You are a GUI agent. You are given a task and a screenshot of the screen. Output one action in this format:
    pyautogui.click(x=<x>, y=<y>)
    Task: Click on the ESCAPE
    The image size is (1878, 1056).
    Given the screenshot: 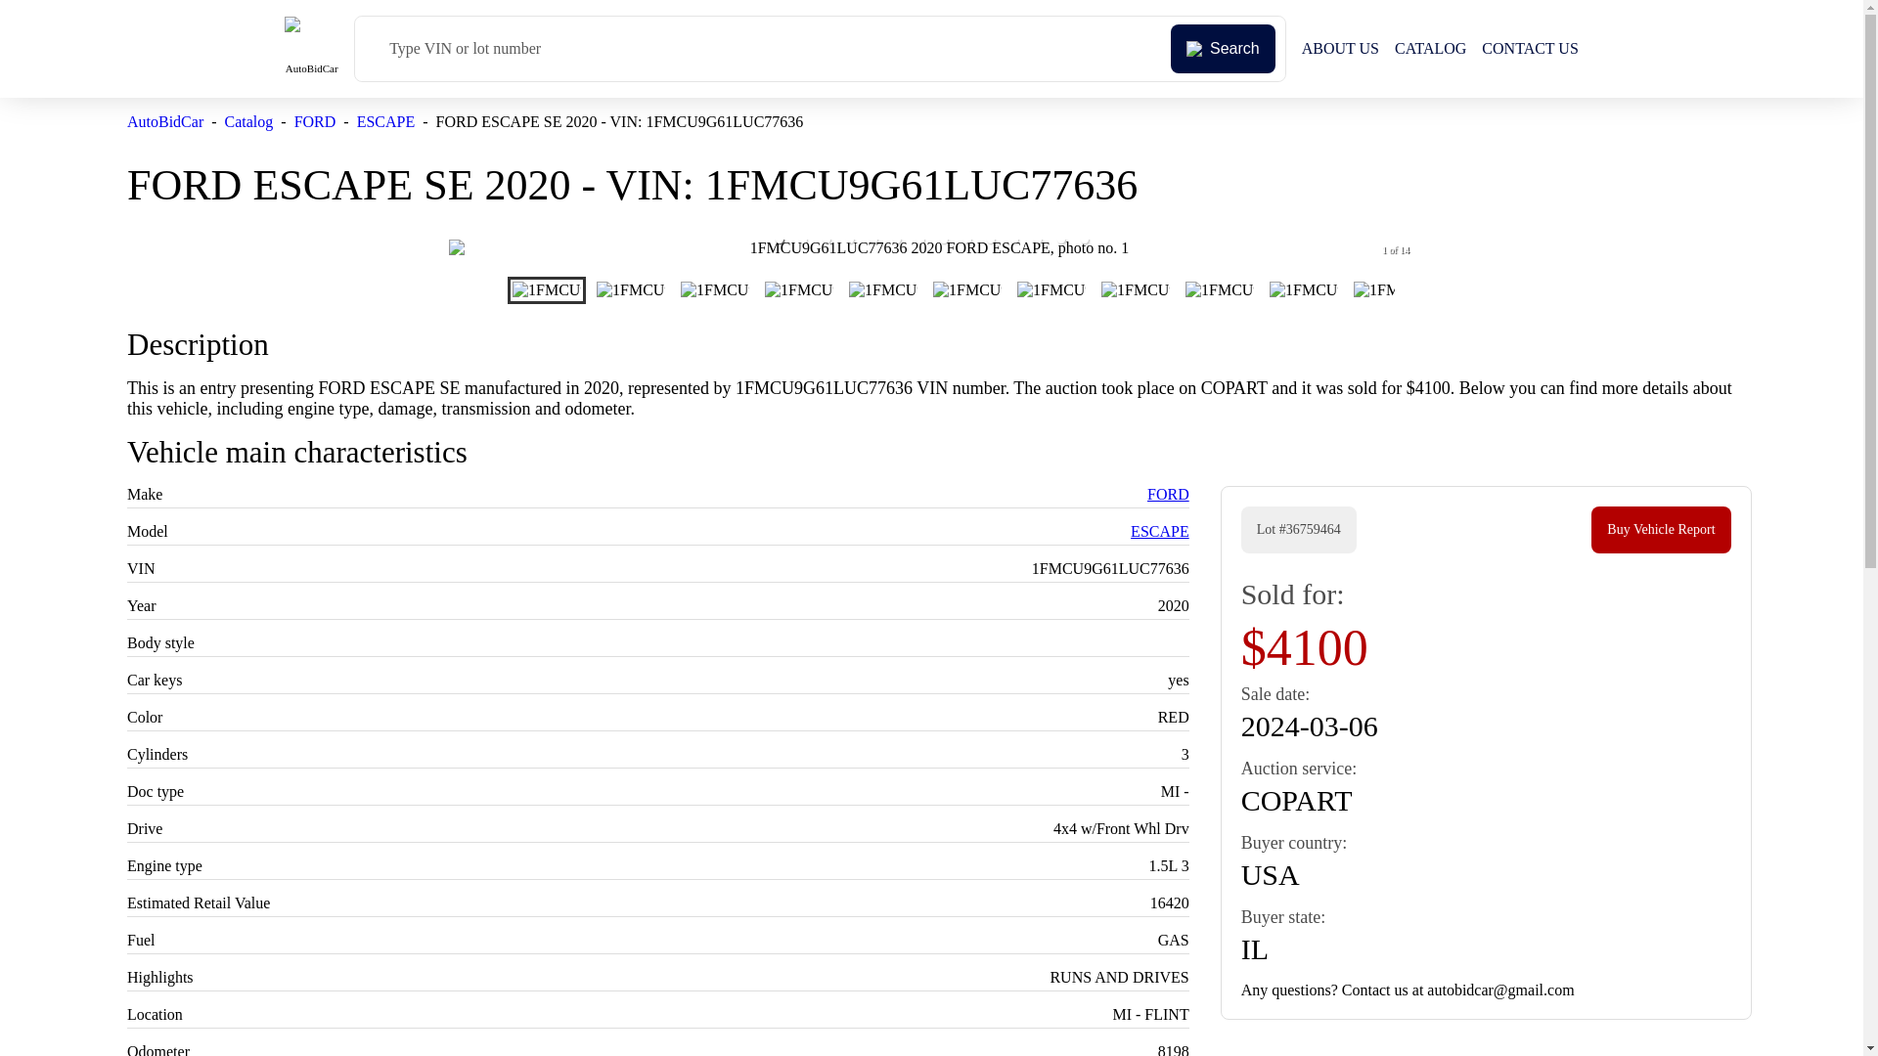 What is the action you would take?
    pyautogui.click(x=385, y=121)
    